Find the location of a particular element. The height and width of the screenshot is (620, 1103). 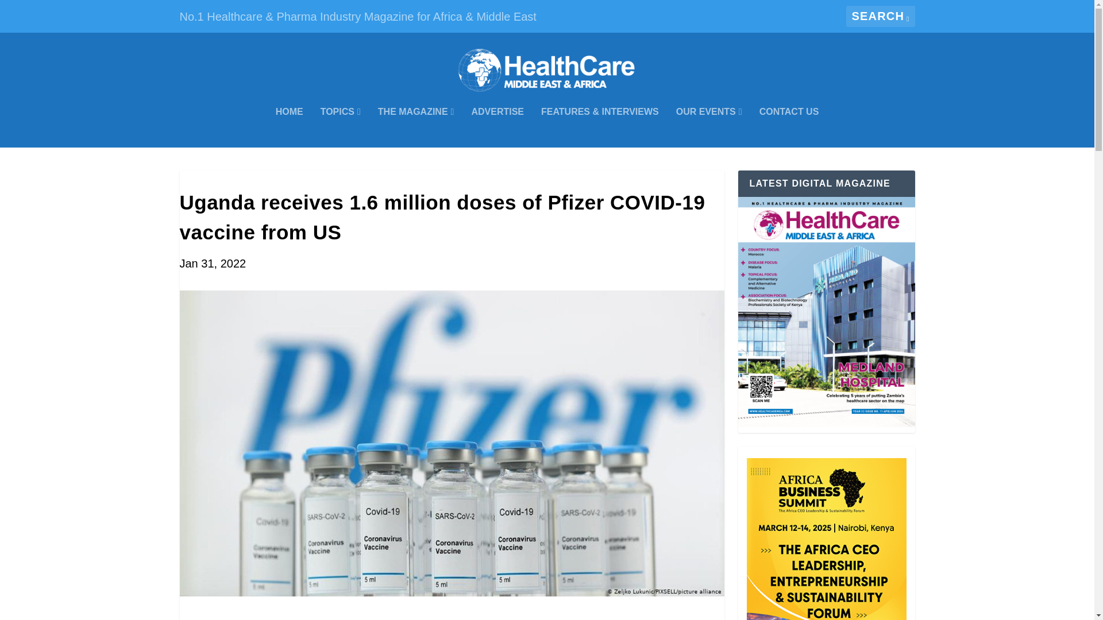

OUR EVENTS is located at coordinates (709, 127).